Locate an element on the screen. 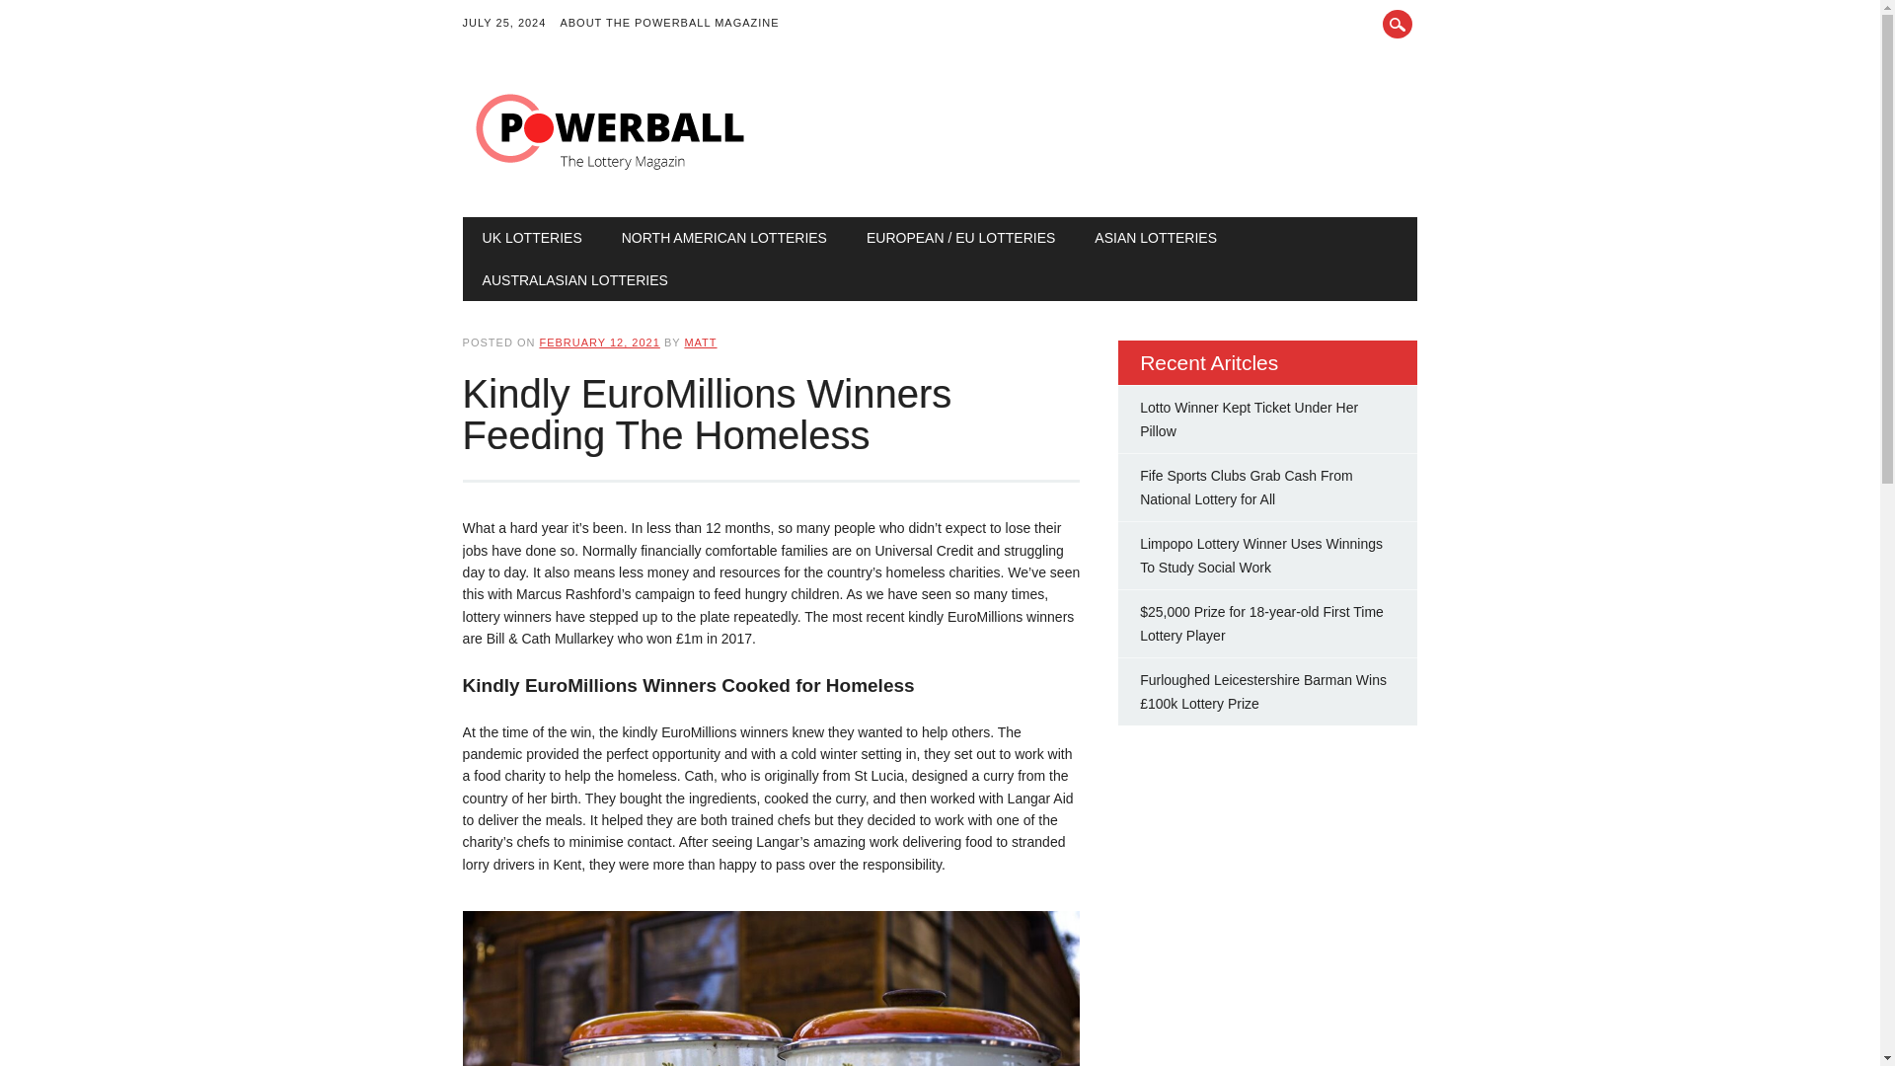  UK LOTTERIES is located at coordinates (532, 238).